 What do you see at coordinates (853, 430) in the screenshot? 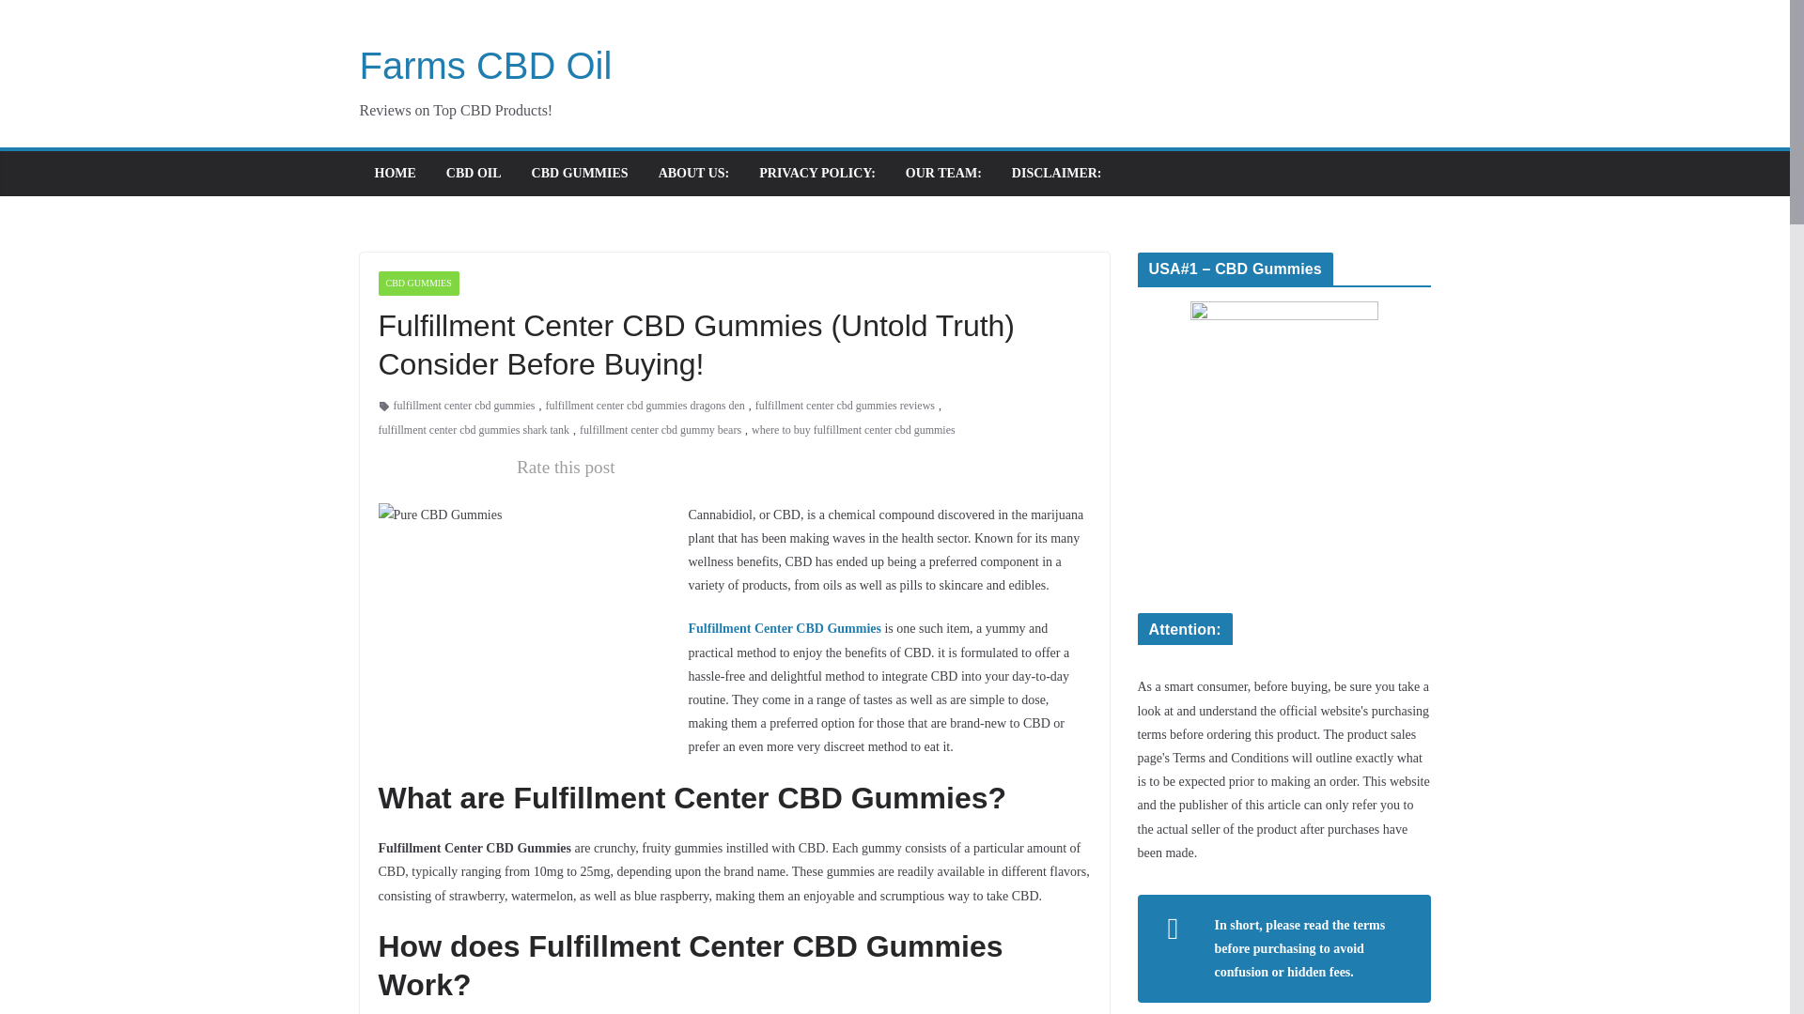
I see `where to buy fulfillment center cbd gummies` at bounding box center [853, 430].